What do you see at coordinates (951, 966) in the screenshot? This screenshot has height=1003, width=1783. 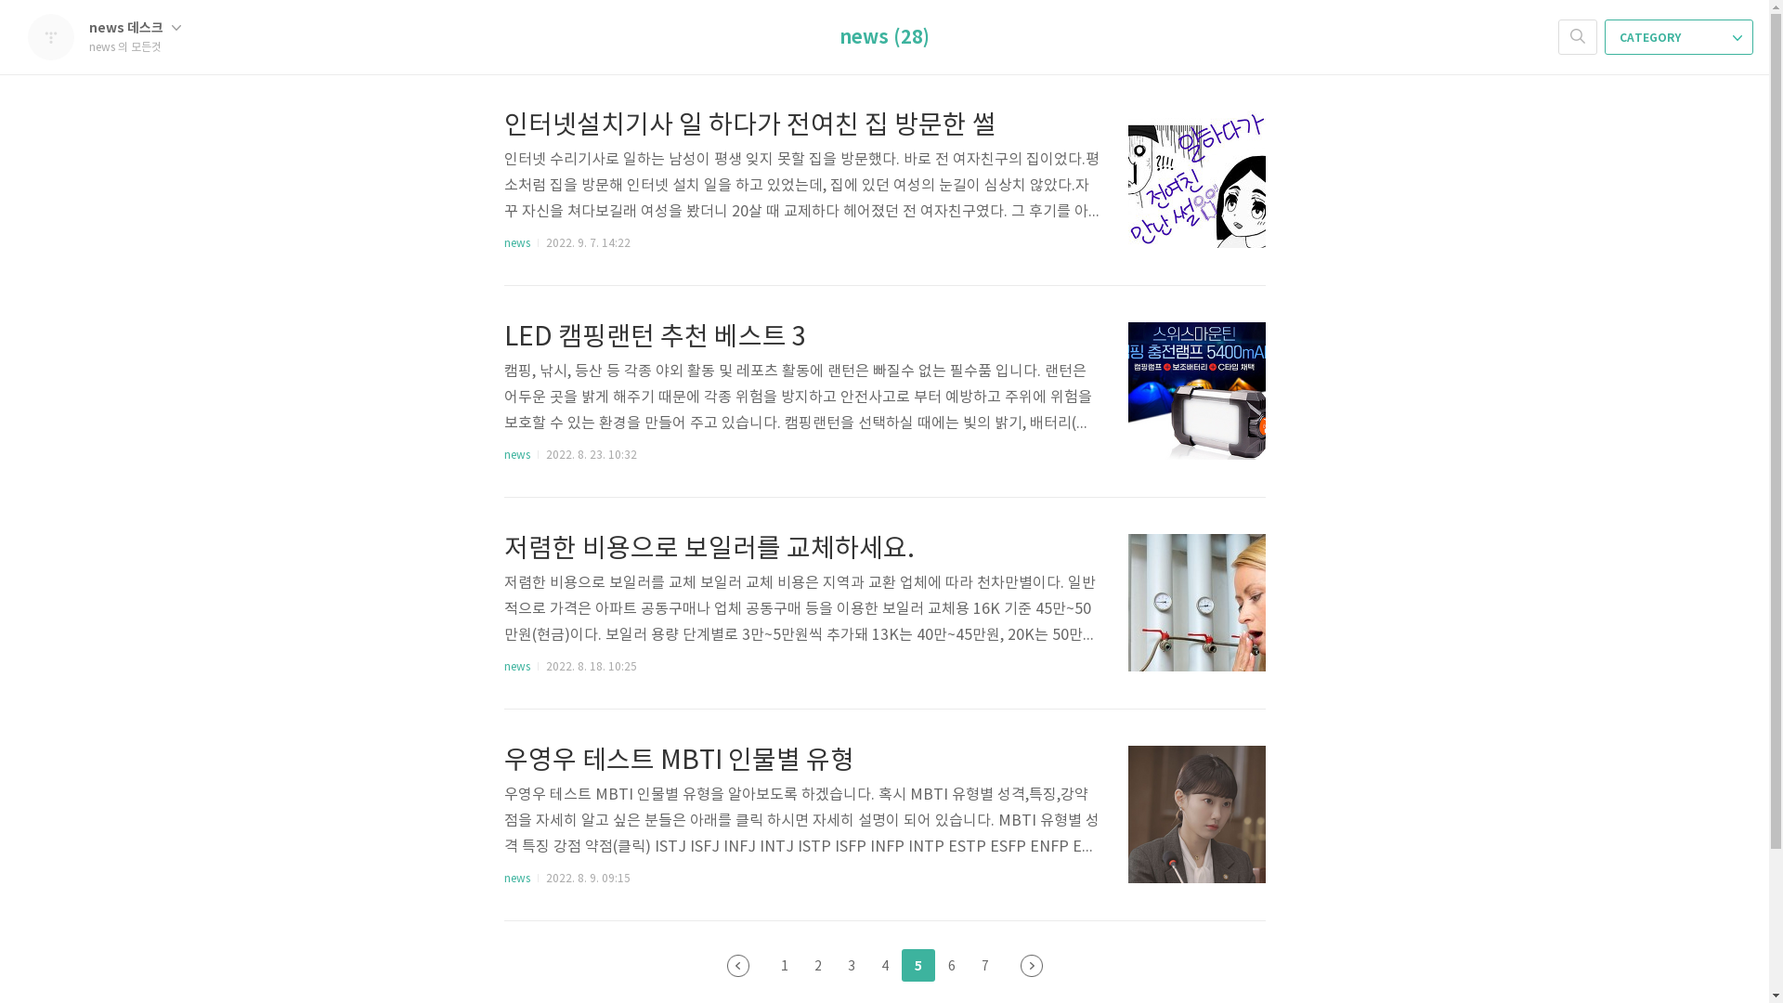 I see `6` at bounding box center [951, 966].